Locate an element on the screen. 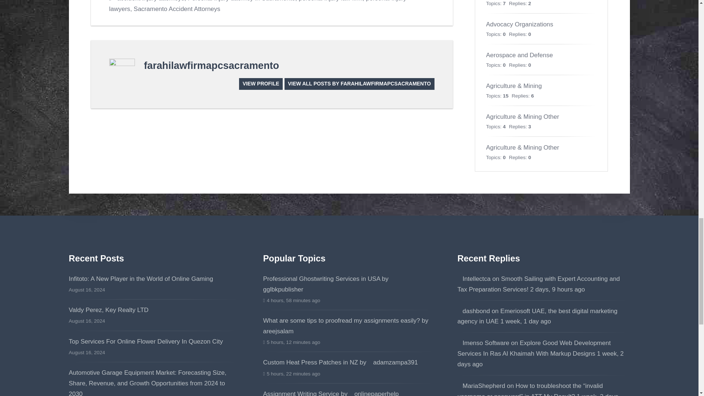 This screenshot has width=704, height=396. personal injury lawyers is located at coordinates (258, 6).